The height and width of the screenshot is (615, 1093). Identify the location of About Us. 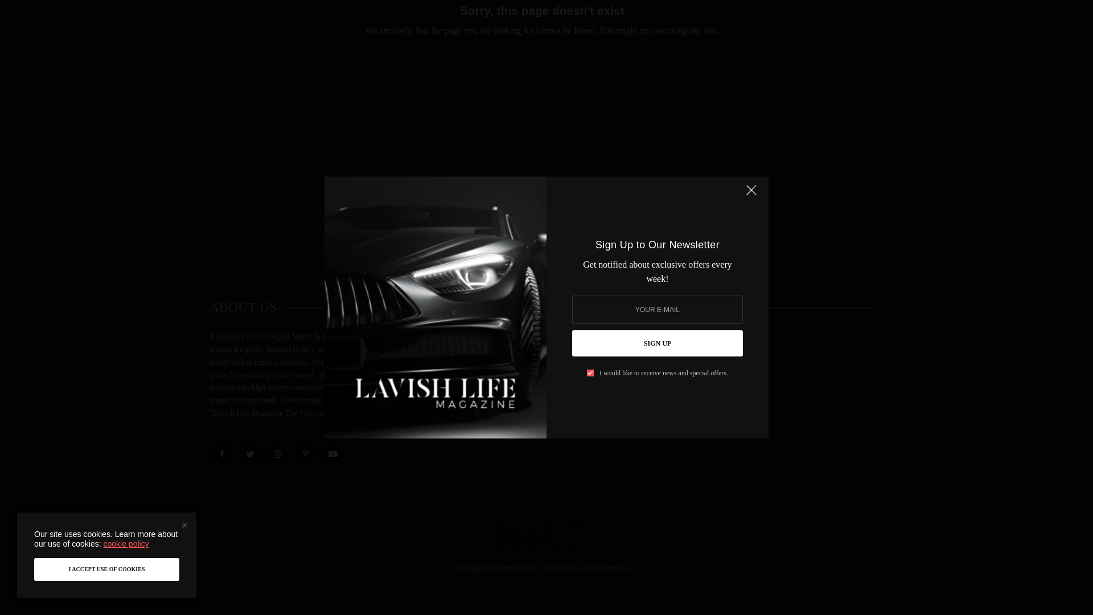
(453, 337).